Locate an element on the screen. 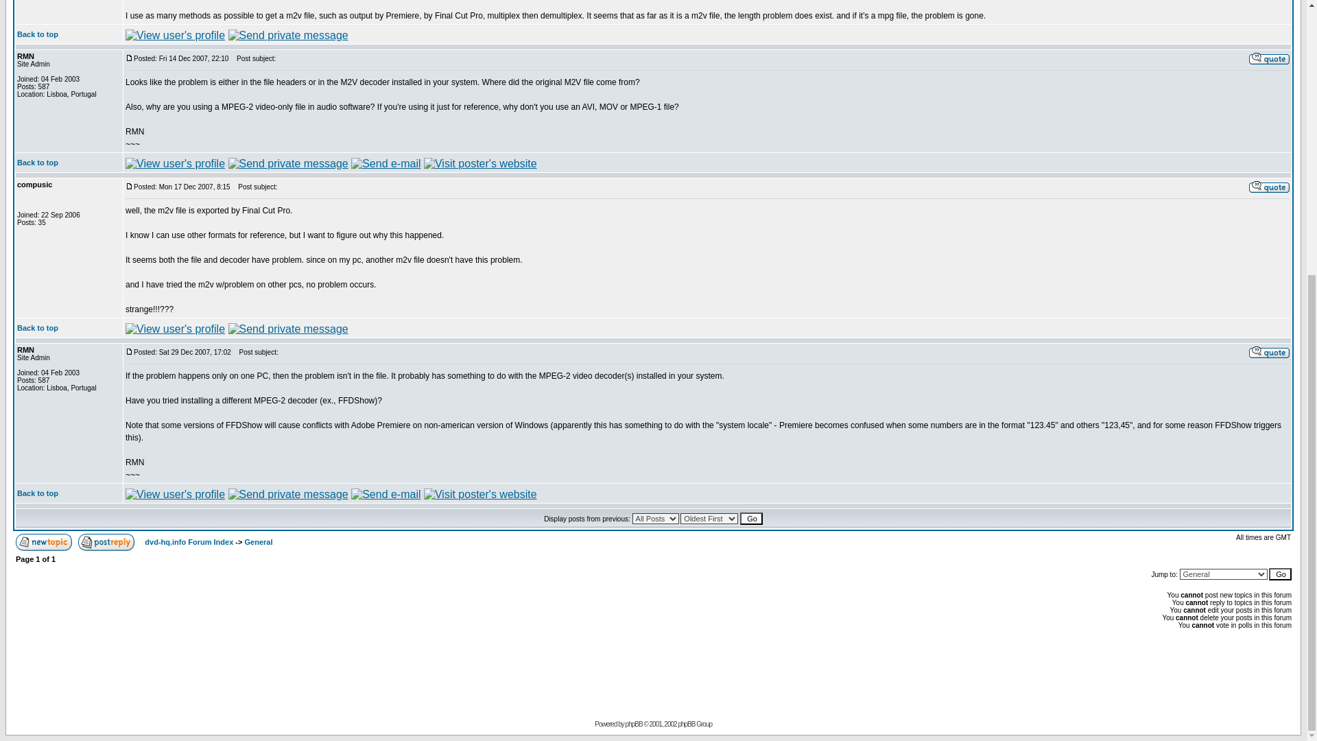 The height and width of the screenshot is (741, 1317). Back to top is located at coordinates (37, 163).